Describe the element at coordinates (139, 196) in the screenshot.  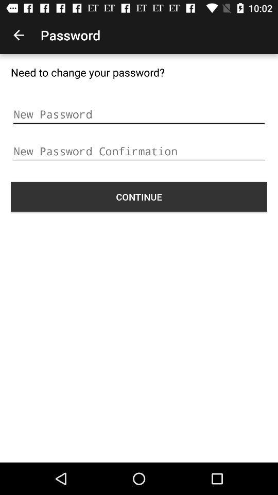
I see `select continue icon` at that location.